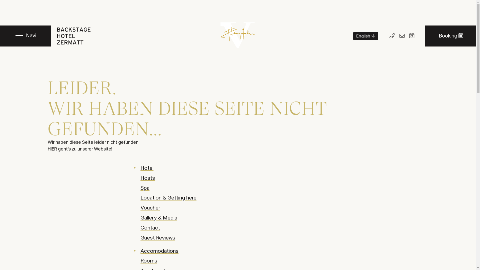 This screenshot has height=270, width=480. What do you see at coordinates (366, 36) in the screenshot?
I see `English` at bounding box center [366, 36].